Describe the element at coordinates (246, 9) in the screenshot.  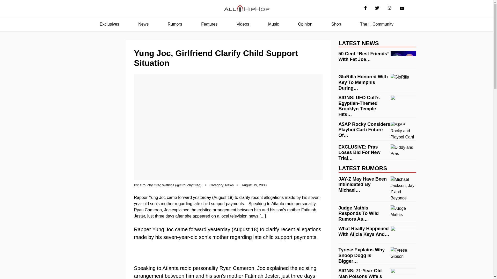
I see `AllHipHop` at that location.